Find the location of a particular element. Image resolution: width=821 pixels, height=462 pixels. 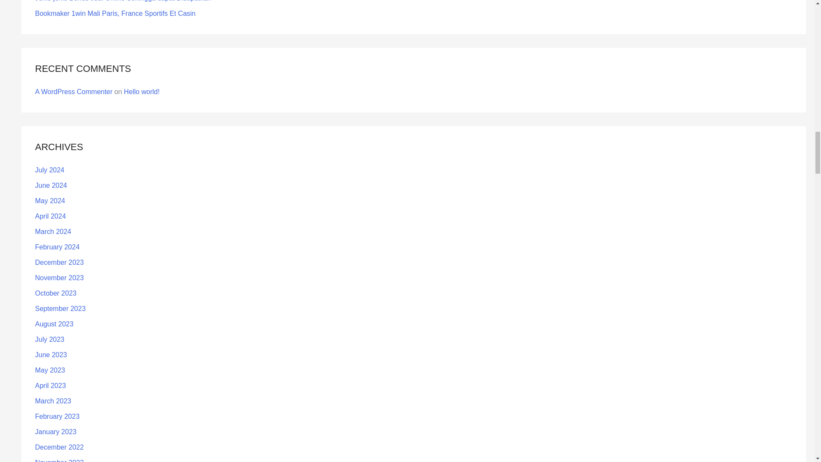

May 2024 is located at coordinates (50, 201).